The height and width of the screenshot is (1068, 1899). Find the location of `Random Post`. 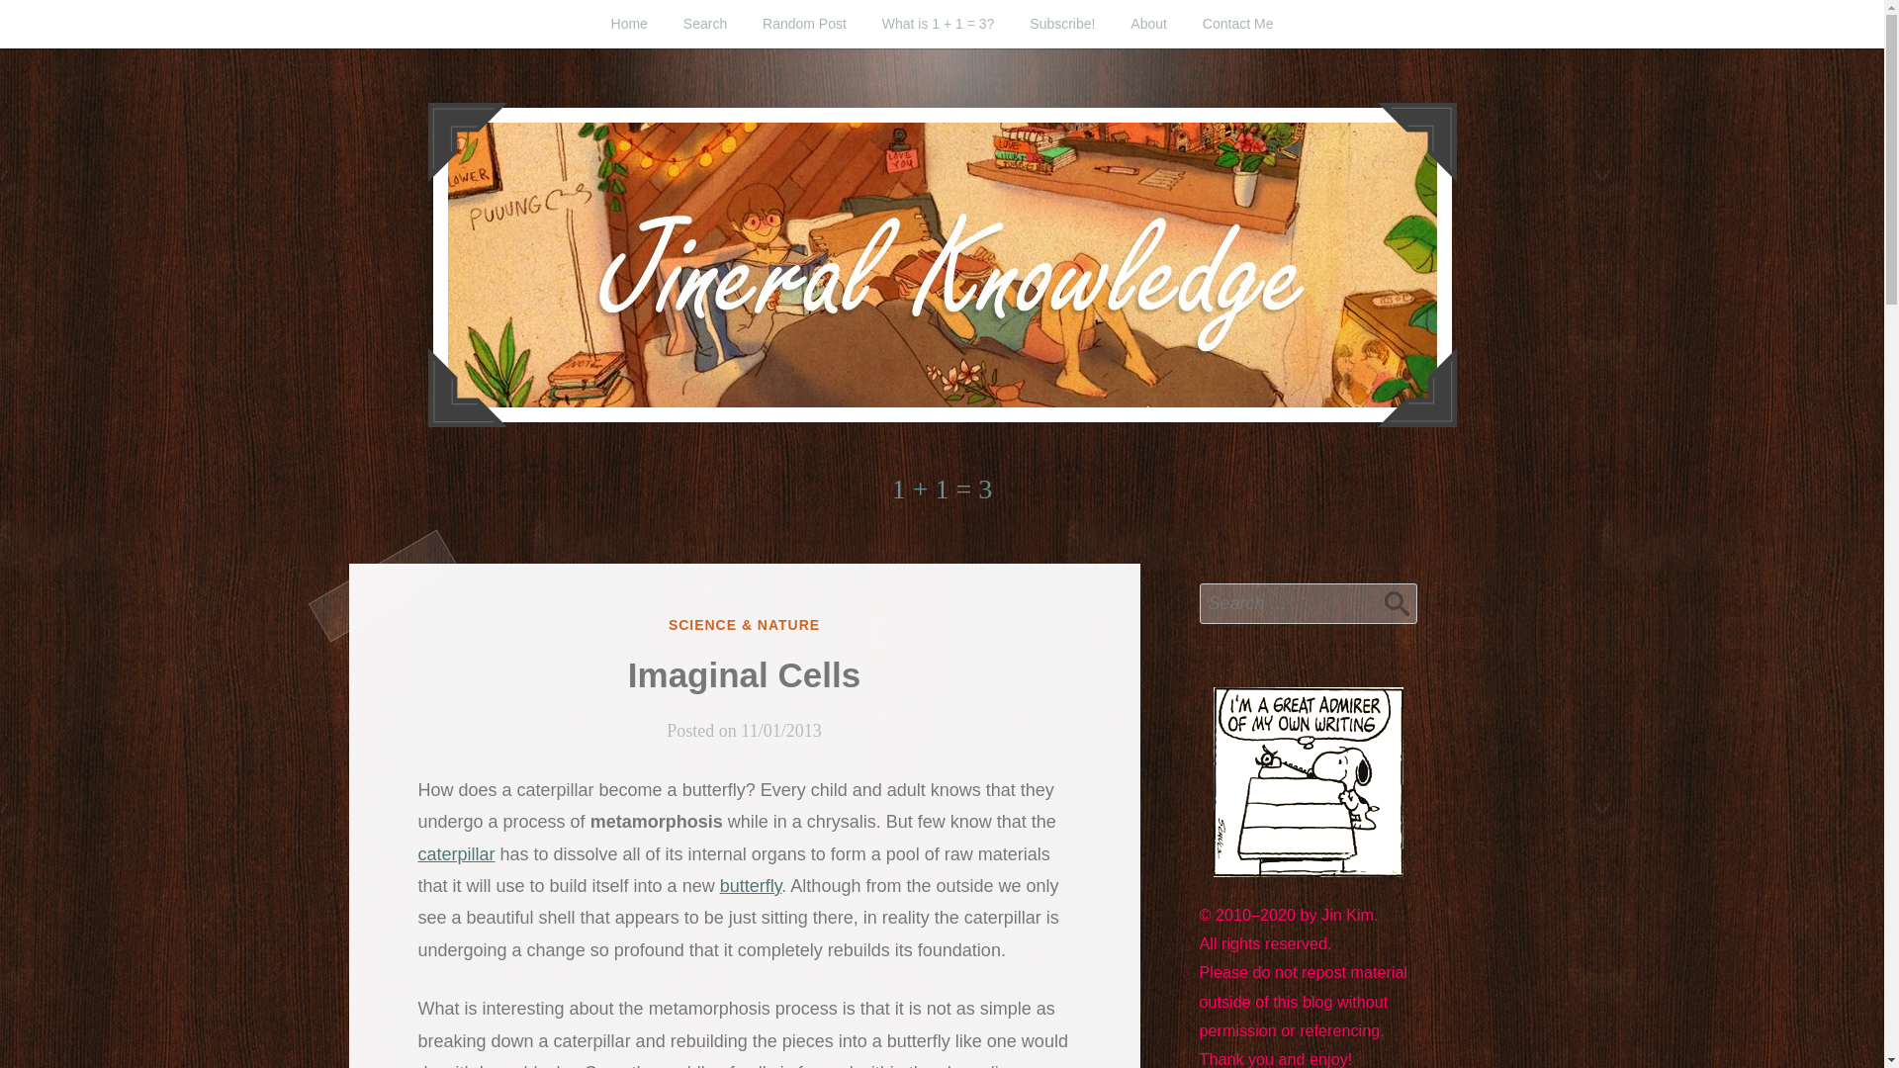

Random Post is located at coordinates (803, 24).